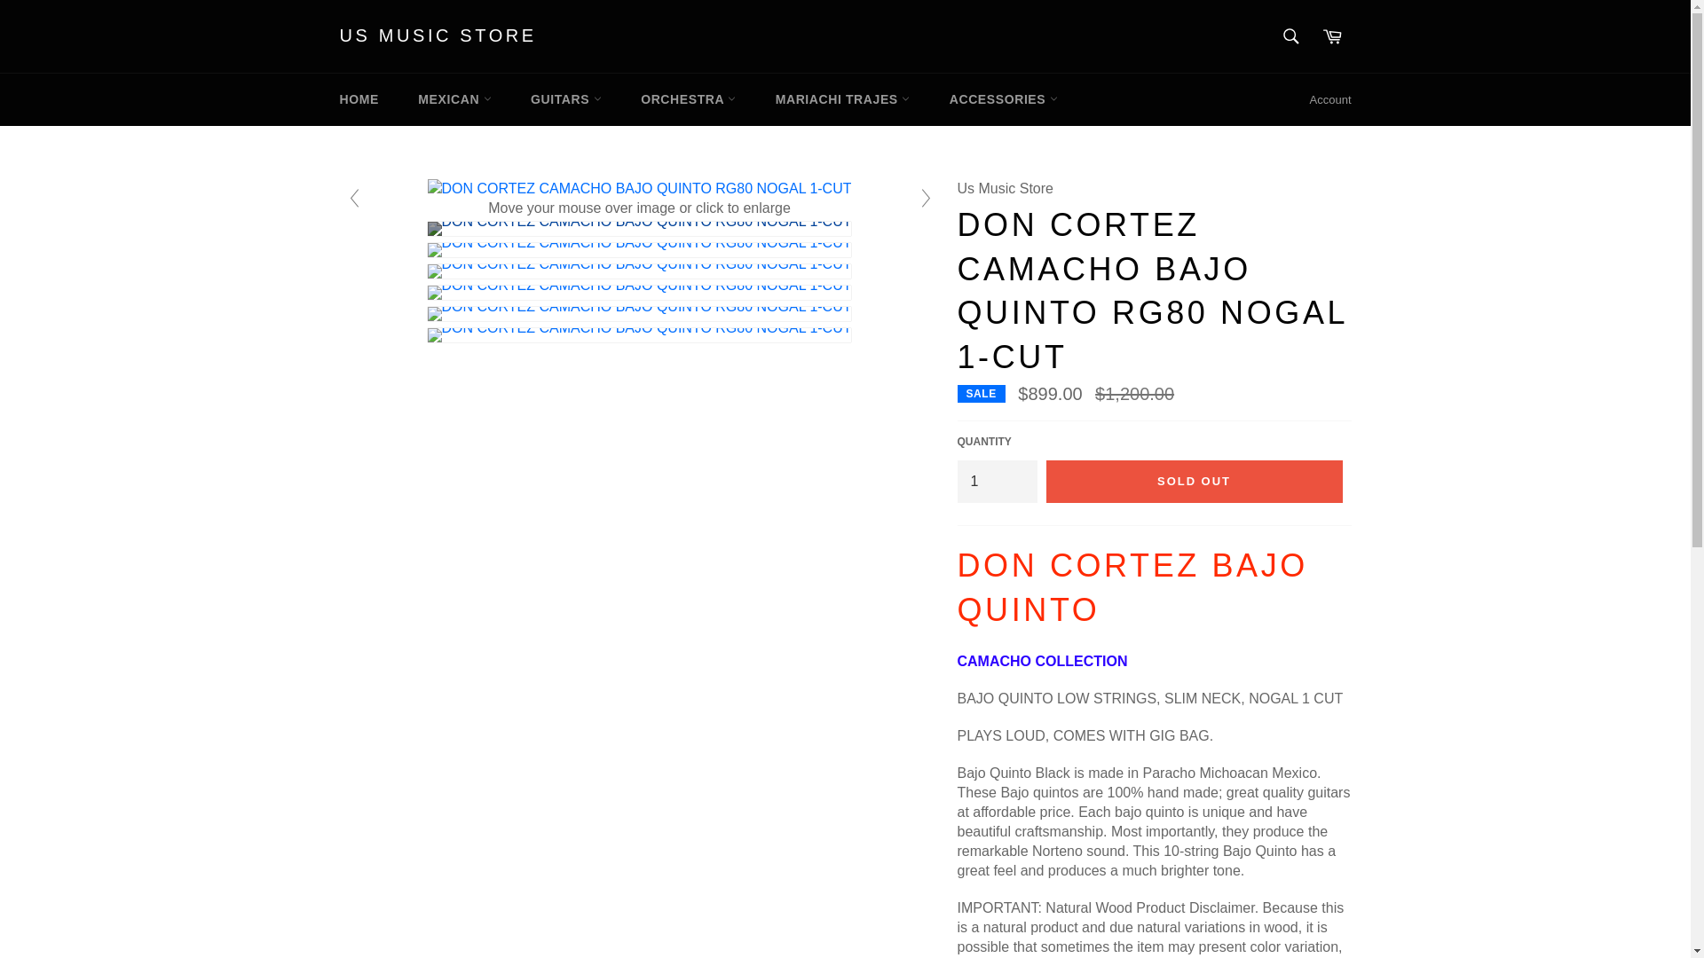 The image size is (1704, 958). I want to click on DON CORTEZ CAMACHO BAJO QUINTO RG80 NOGAL 1-CUT, so click(639, 335).